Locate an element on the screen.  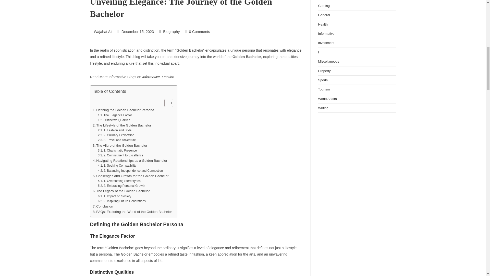
Posts by Wajahat Ali is located at coordinates (103, 31).